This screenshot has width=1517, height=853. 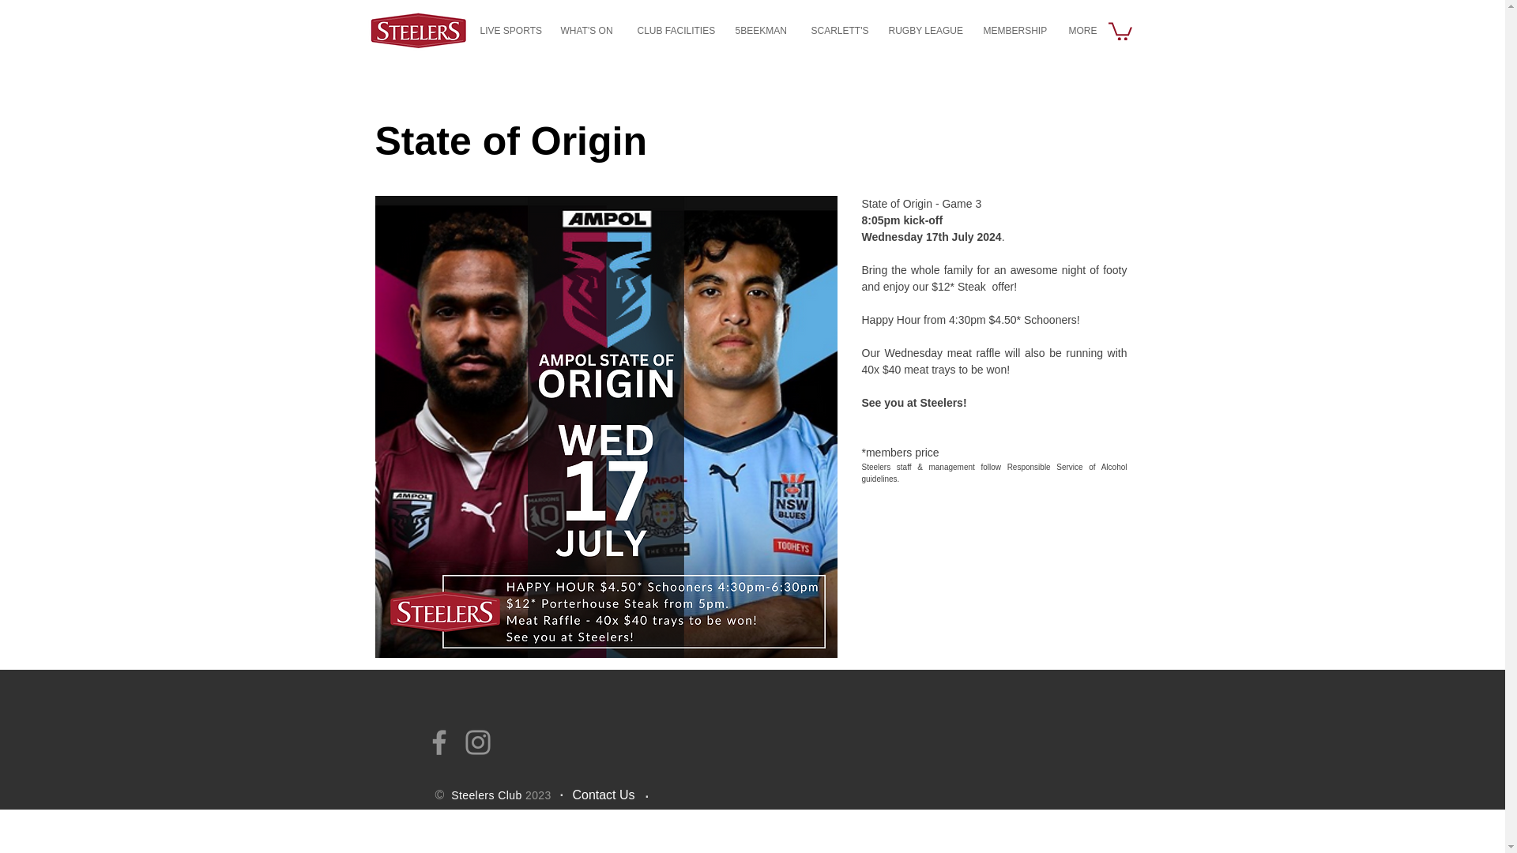 I want to click on LIVE SPORTS, so click(x=507, y=30).